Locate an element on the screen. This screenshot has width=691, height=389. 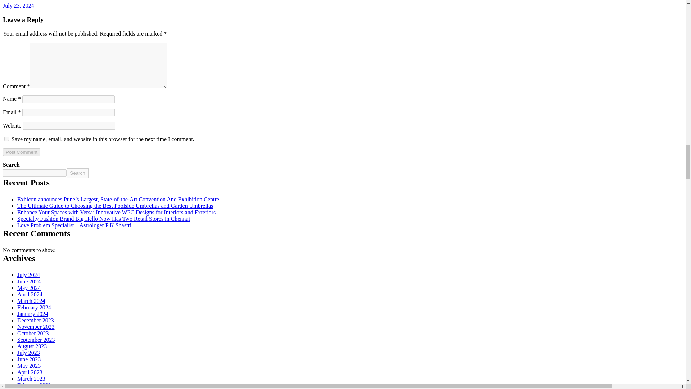
yes is located at coordinates (6, 139).